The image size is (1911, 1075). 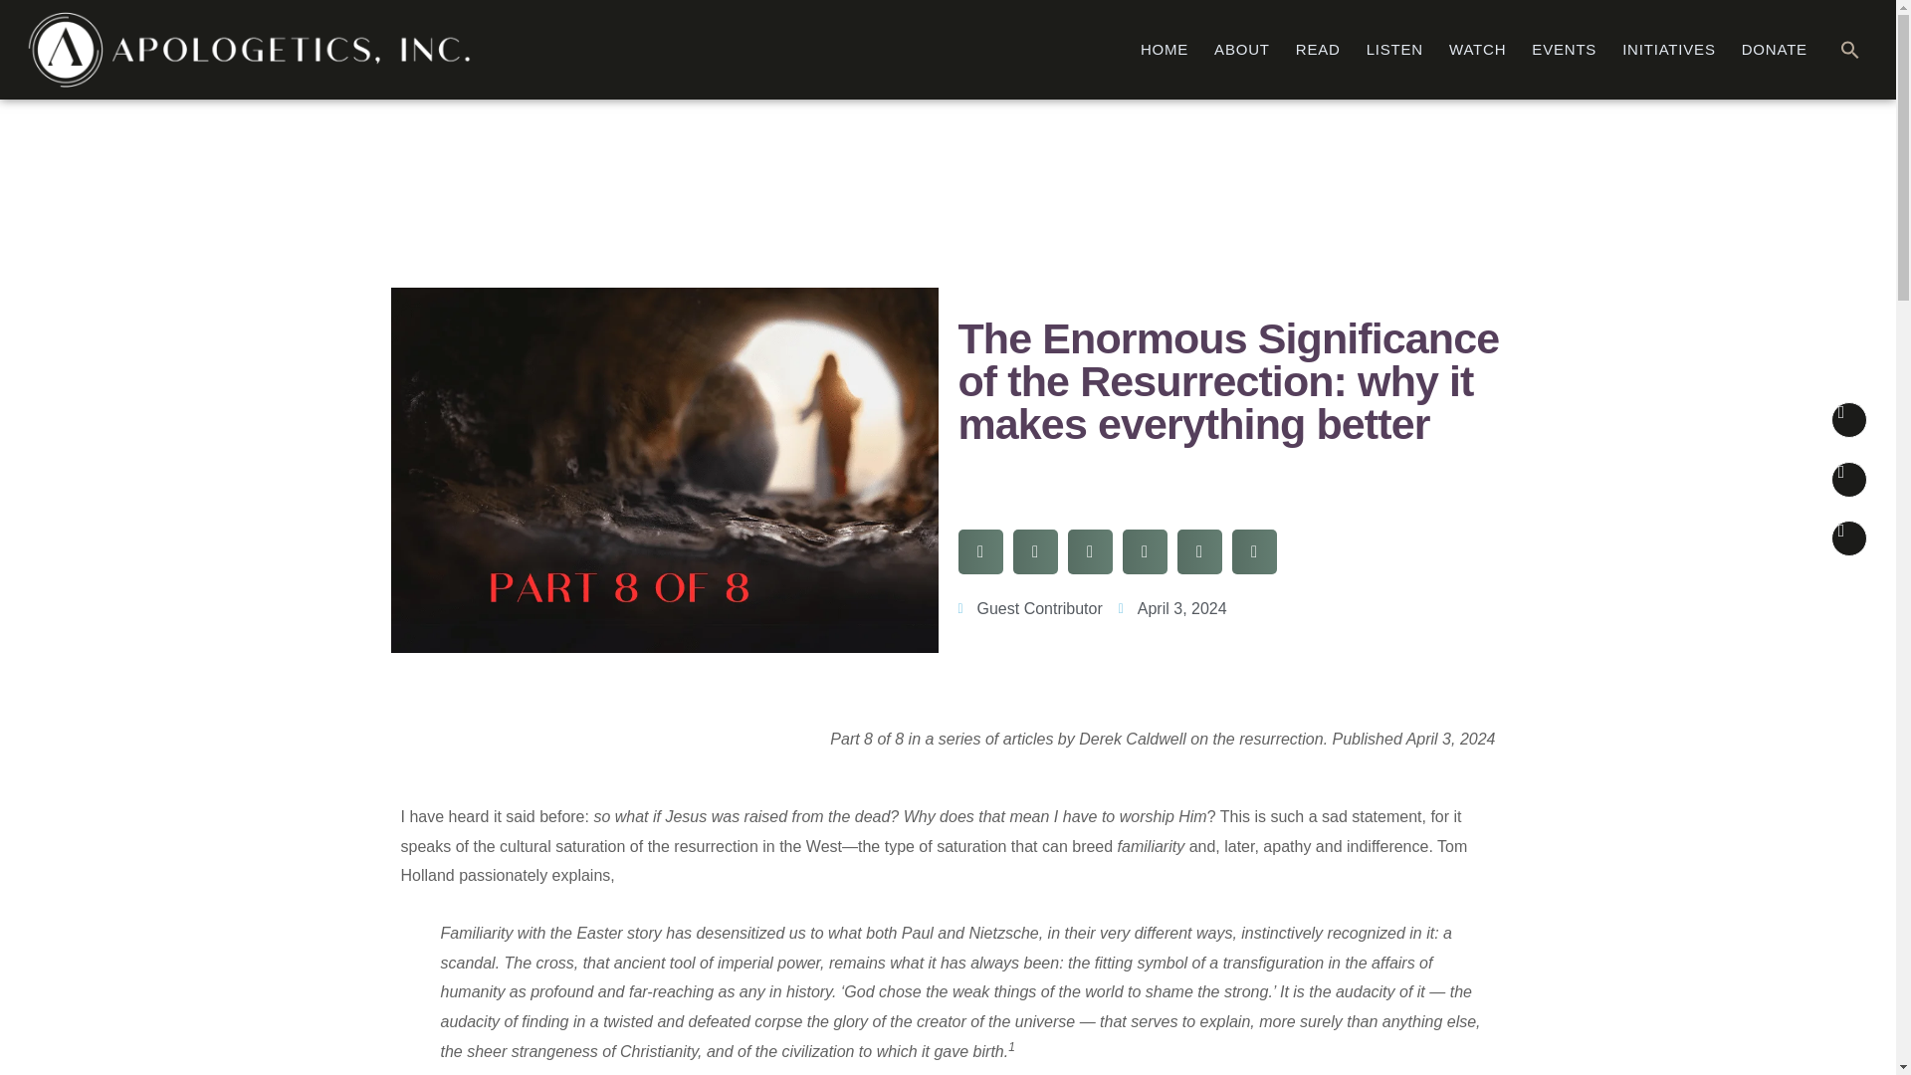 I want to click on Youtube, so click(x=1848, y=537).